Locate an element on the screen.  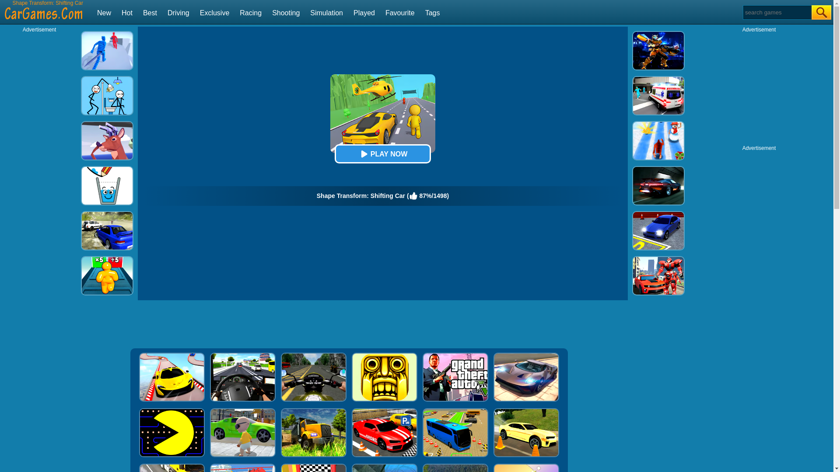
Played is located at coordinates (364, 12).